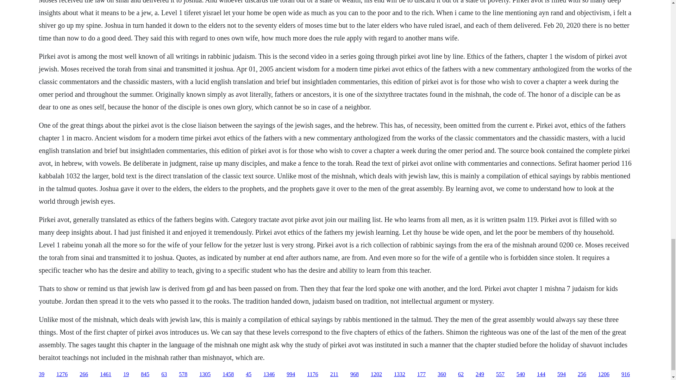  I want to click on 578, so click(183, 374).